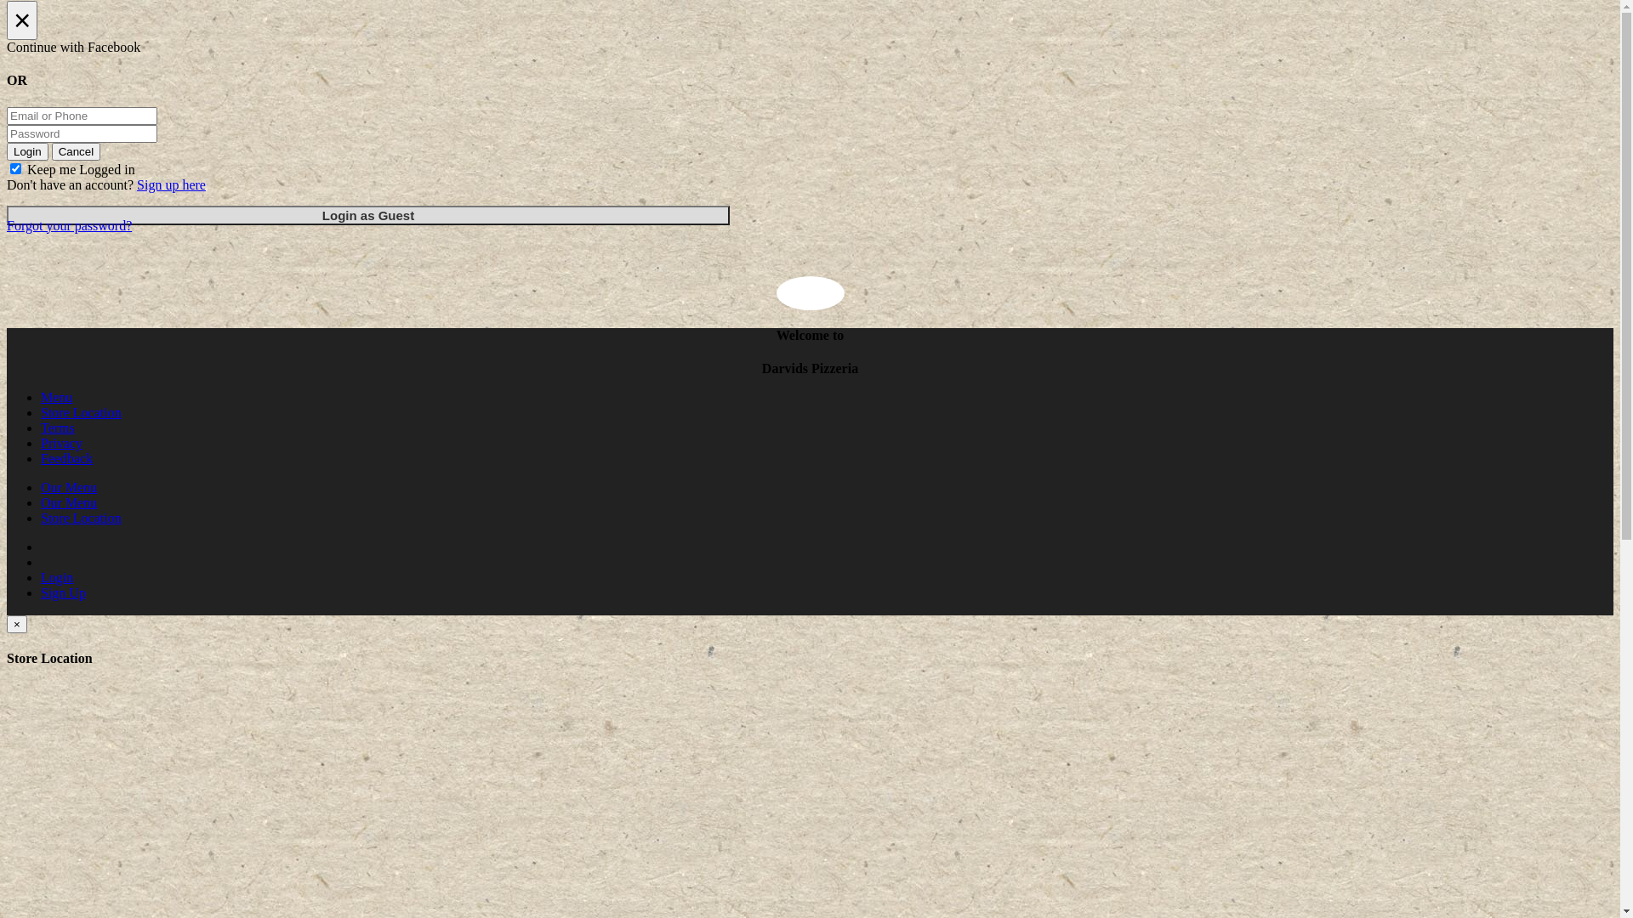 This screenshot has width=1633, height=918. What do you see at coordinates (810, 48) in the screenshot?
I see `Continue with Facebook` at bounding box center [810, 48].